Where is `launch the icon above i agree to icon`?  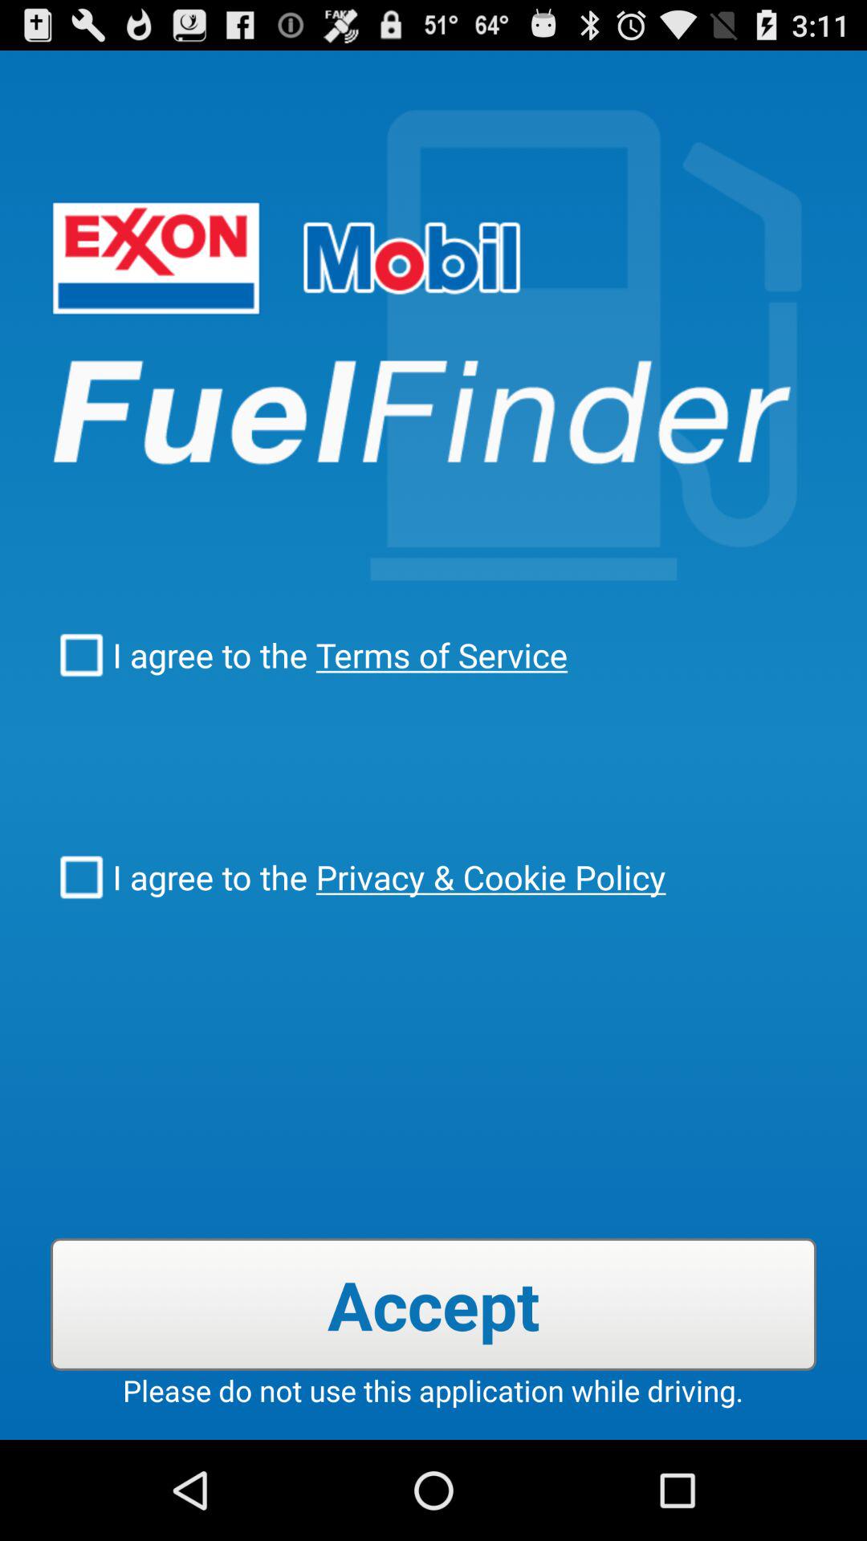
launch the icon above i agree to icon is located at coordinates (438, 655).